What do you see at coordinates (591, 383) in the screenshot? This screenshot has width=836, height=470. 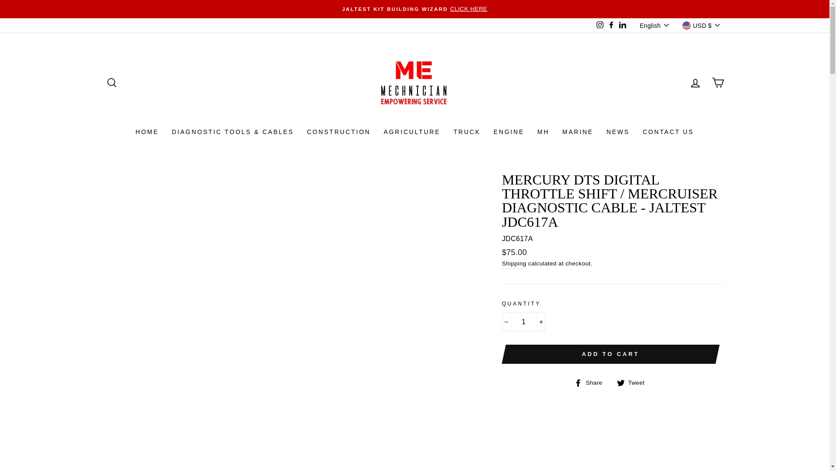 I see `Share on Facebook` at bounding box center [591, 383].